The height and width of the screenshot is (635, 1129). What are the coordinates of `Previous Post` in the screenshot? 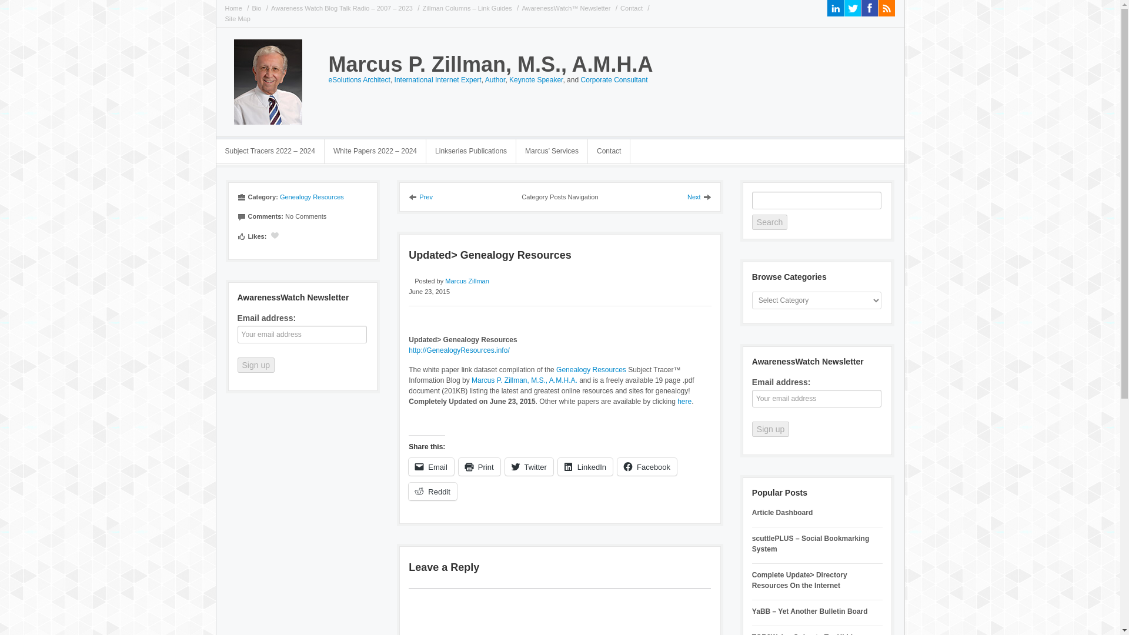 It's located at (420, 197).